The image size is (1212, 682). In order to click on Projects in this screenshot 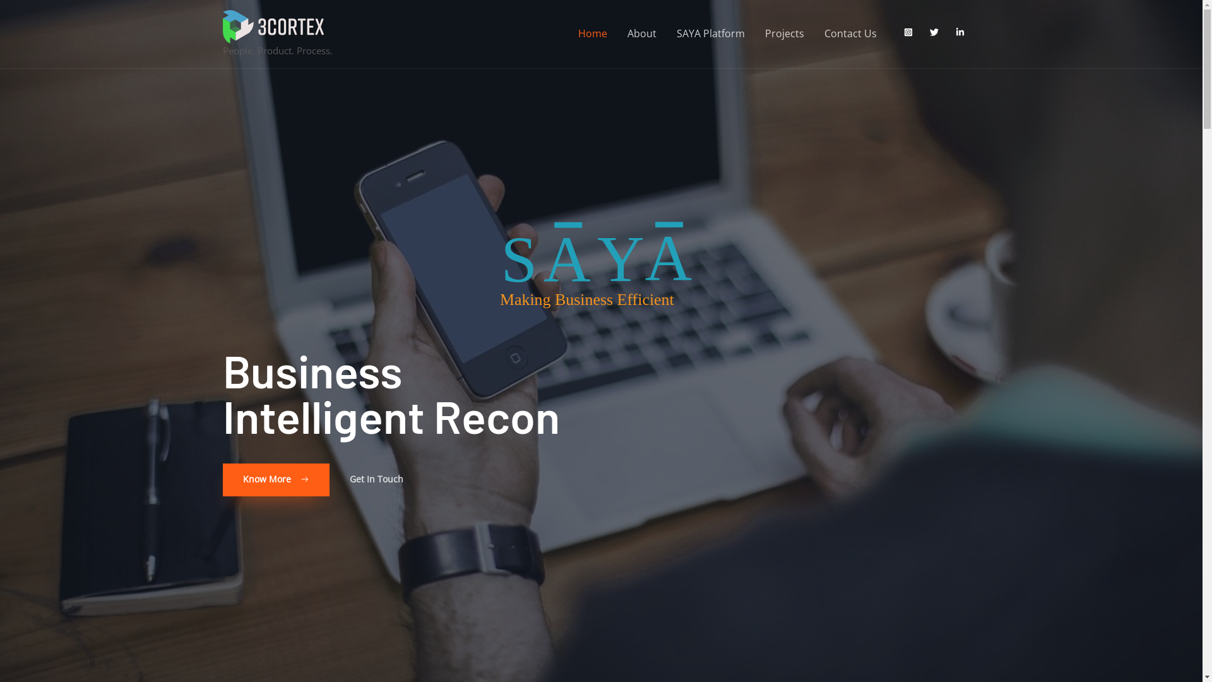, I will do `click(785, 34)`.